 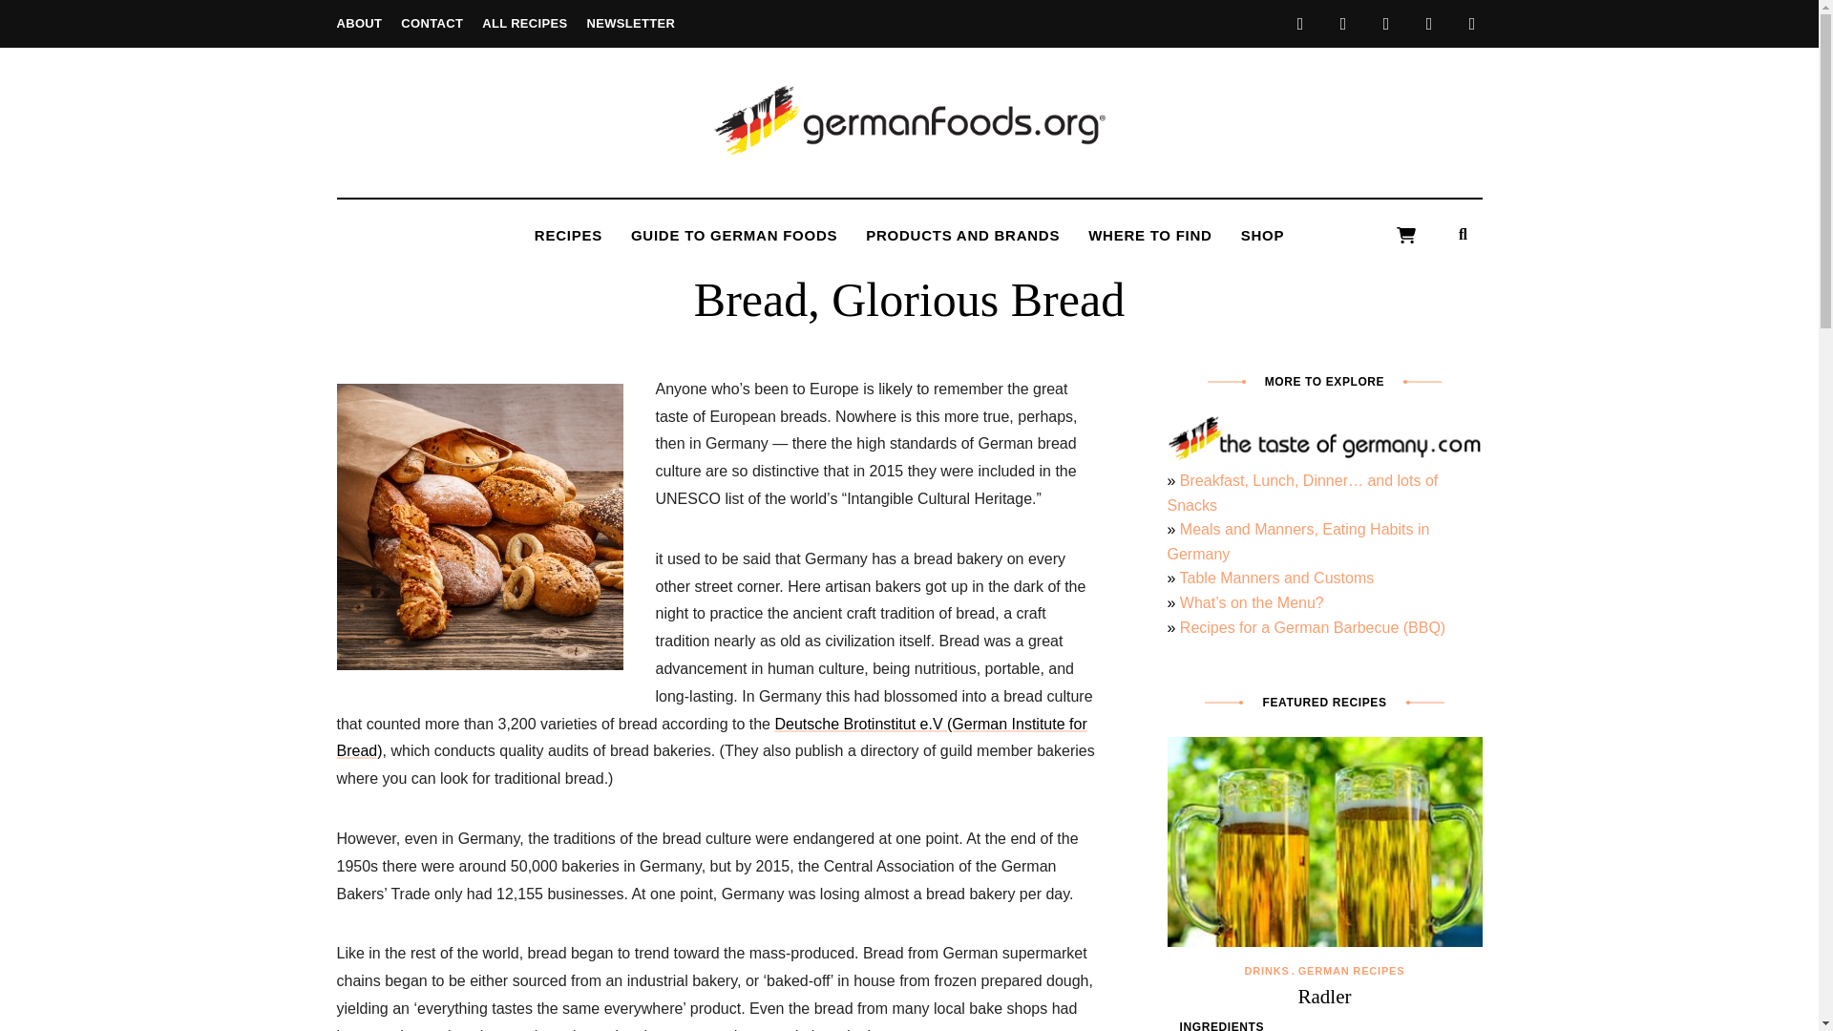 I want to click on ABOUT, so click(x=358, y=23).